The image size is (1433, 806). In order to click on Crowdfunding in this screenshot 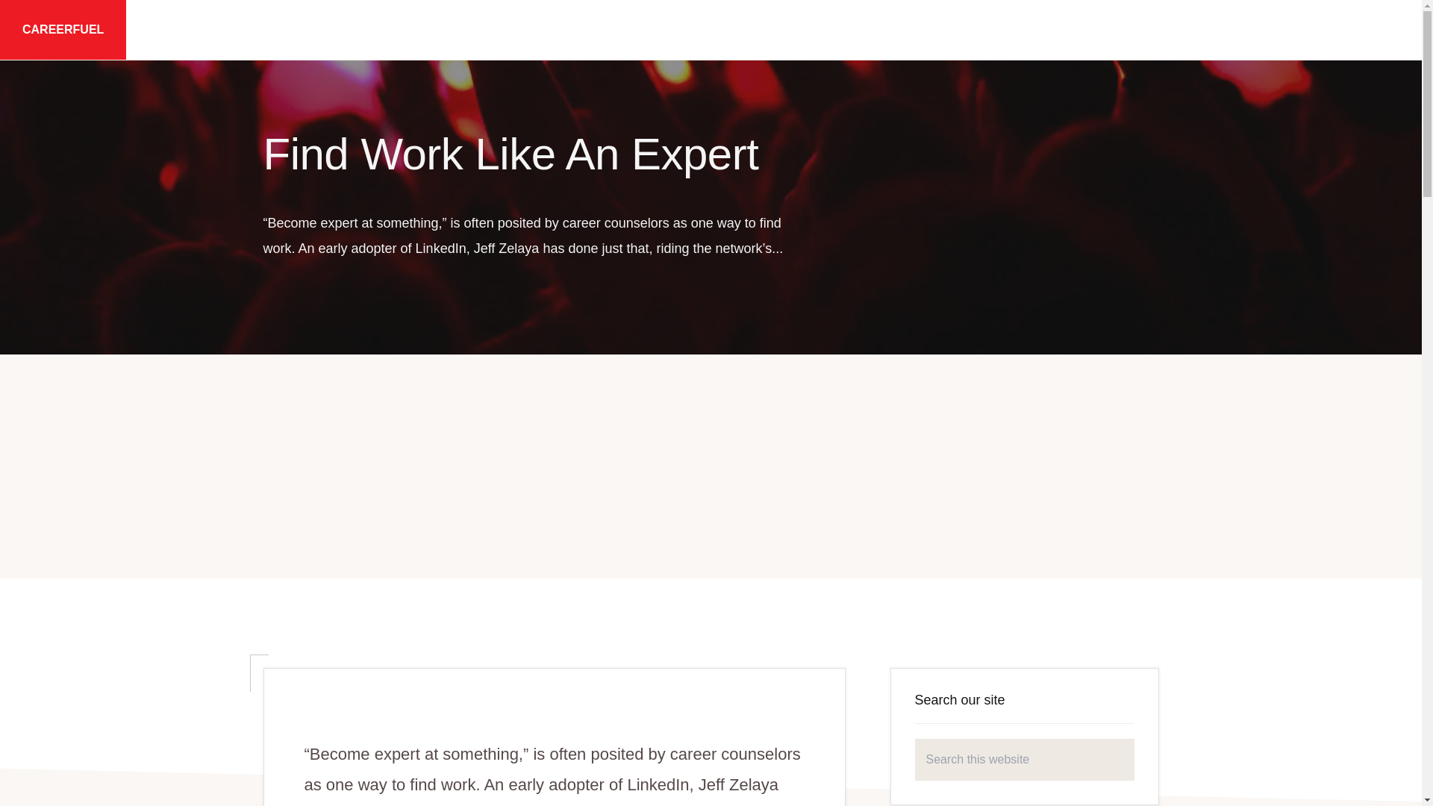, I will do `click(1081, 30)`.